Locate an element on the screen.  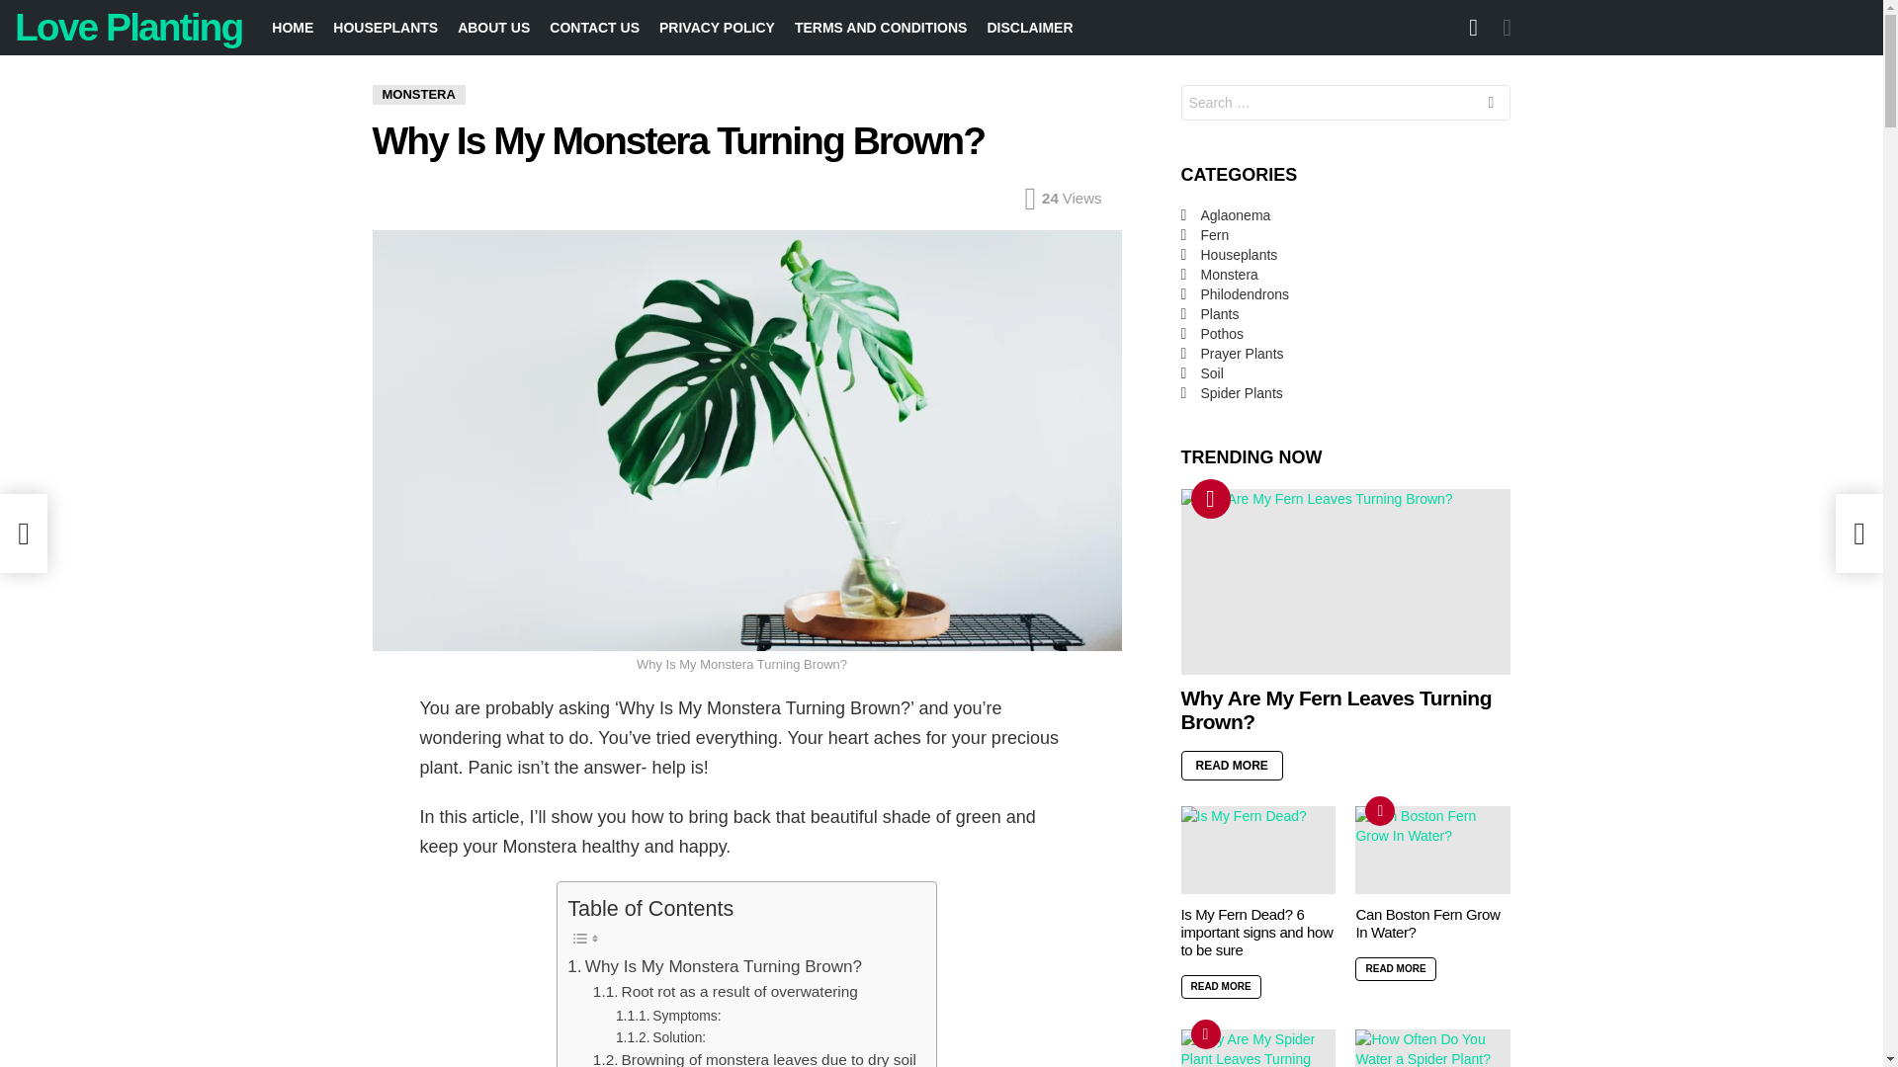
Love Planting is located at coordinates (129, 27).